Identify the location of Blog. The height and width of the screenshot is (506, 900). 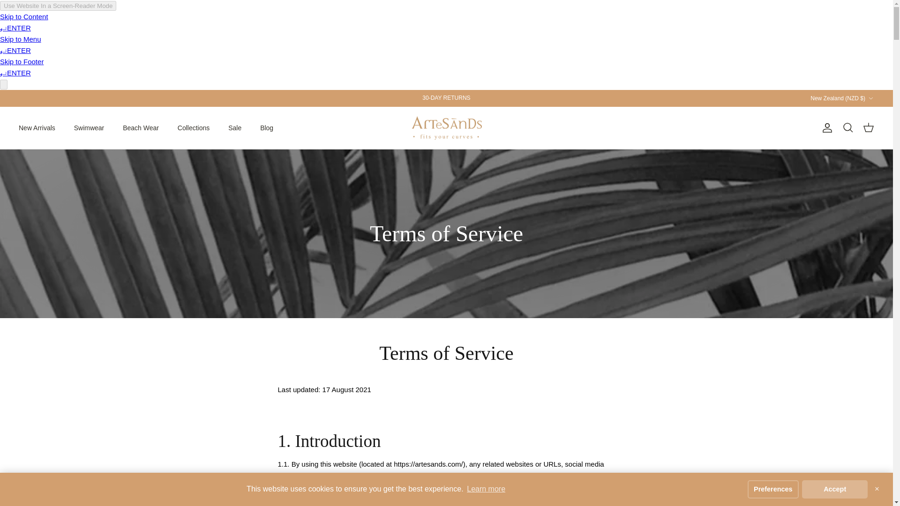
(266, 127).